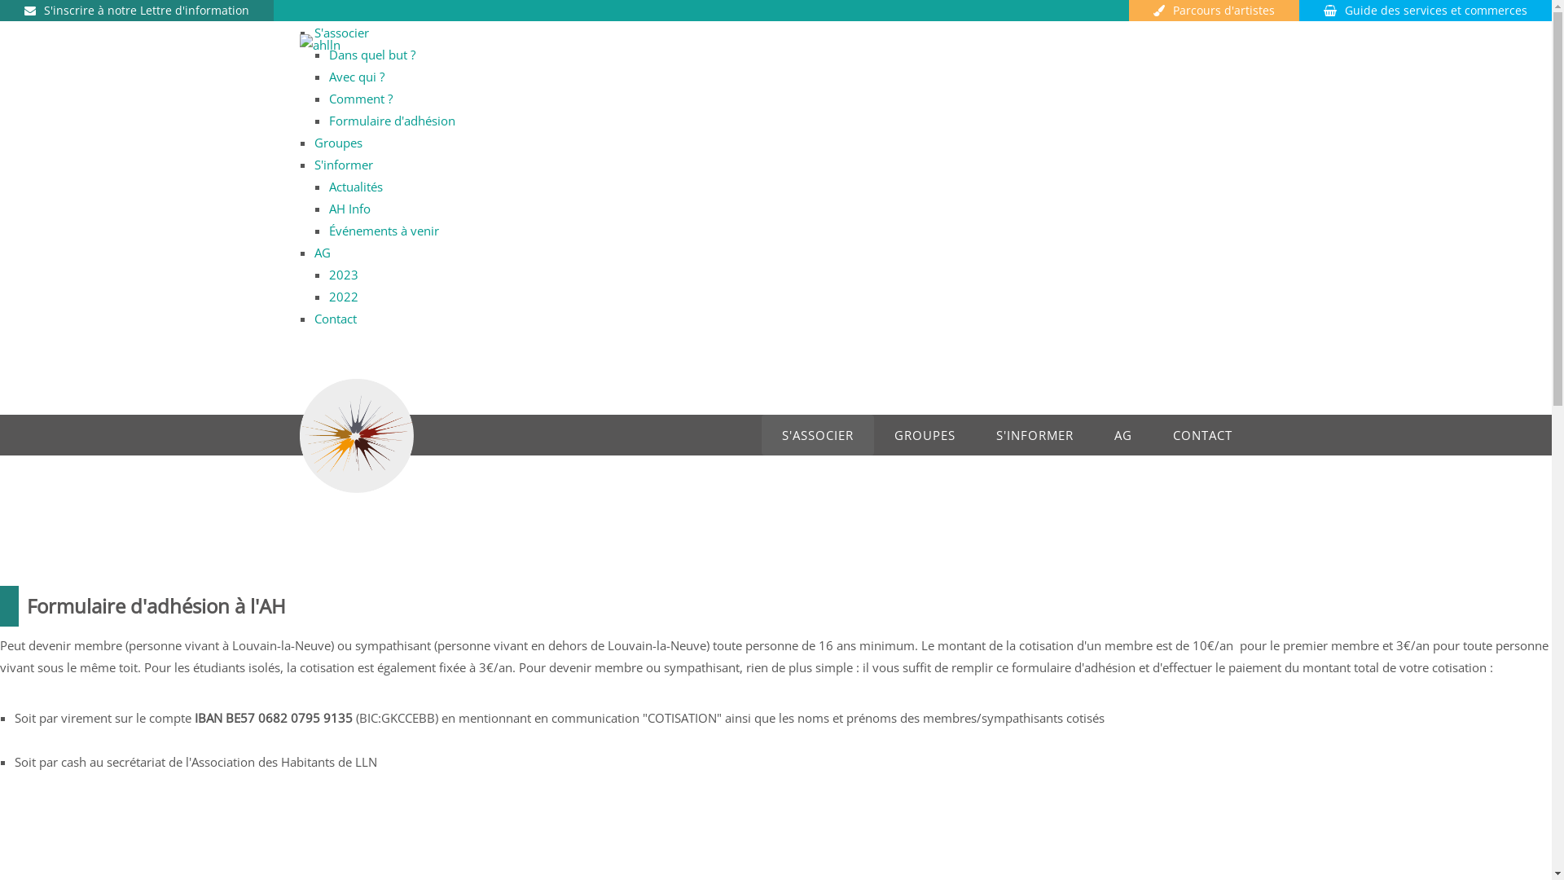 Image resolution: width=1564 pixels, height=880 pixels. Describe the element at coordinates (342, 33) in the screenshot. I see `S'associer` at that location.